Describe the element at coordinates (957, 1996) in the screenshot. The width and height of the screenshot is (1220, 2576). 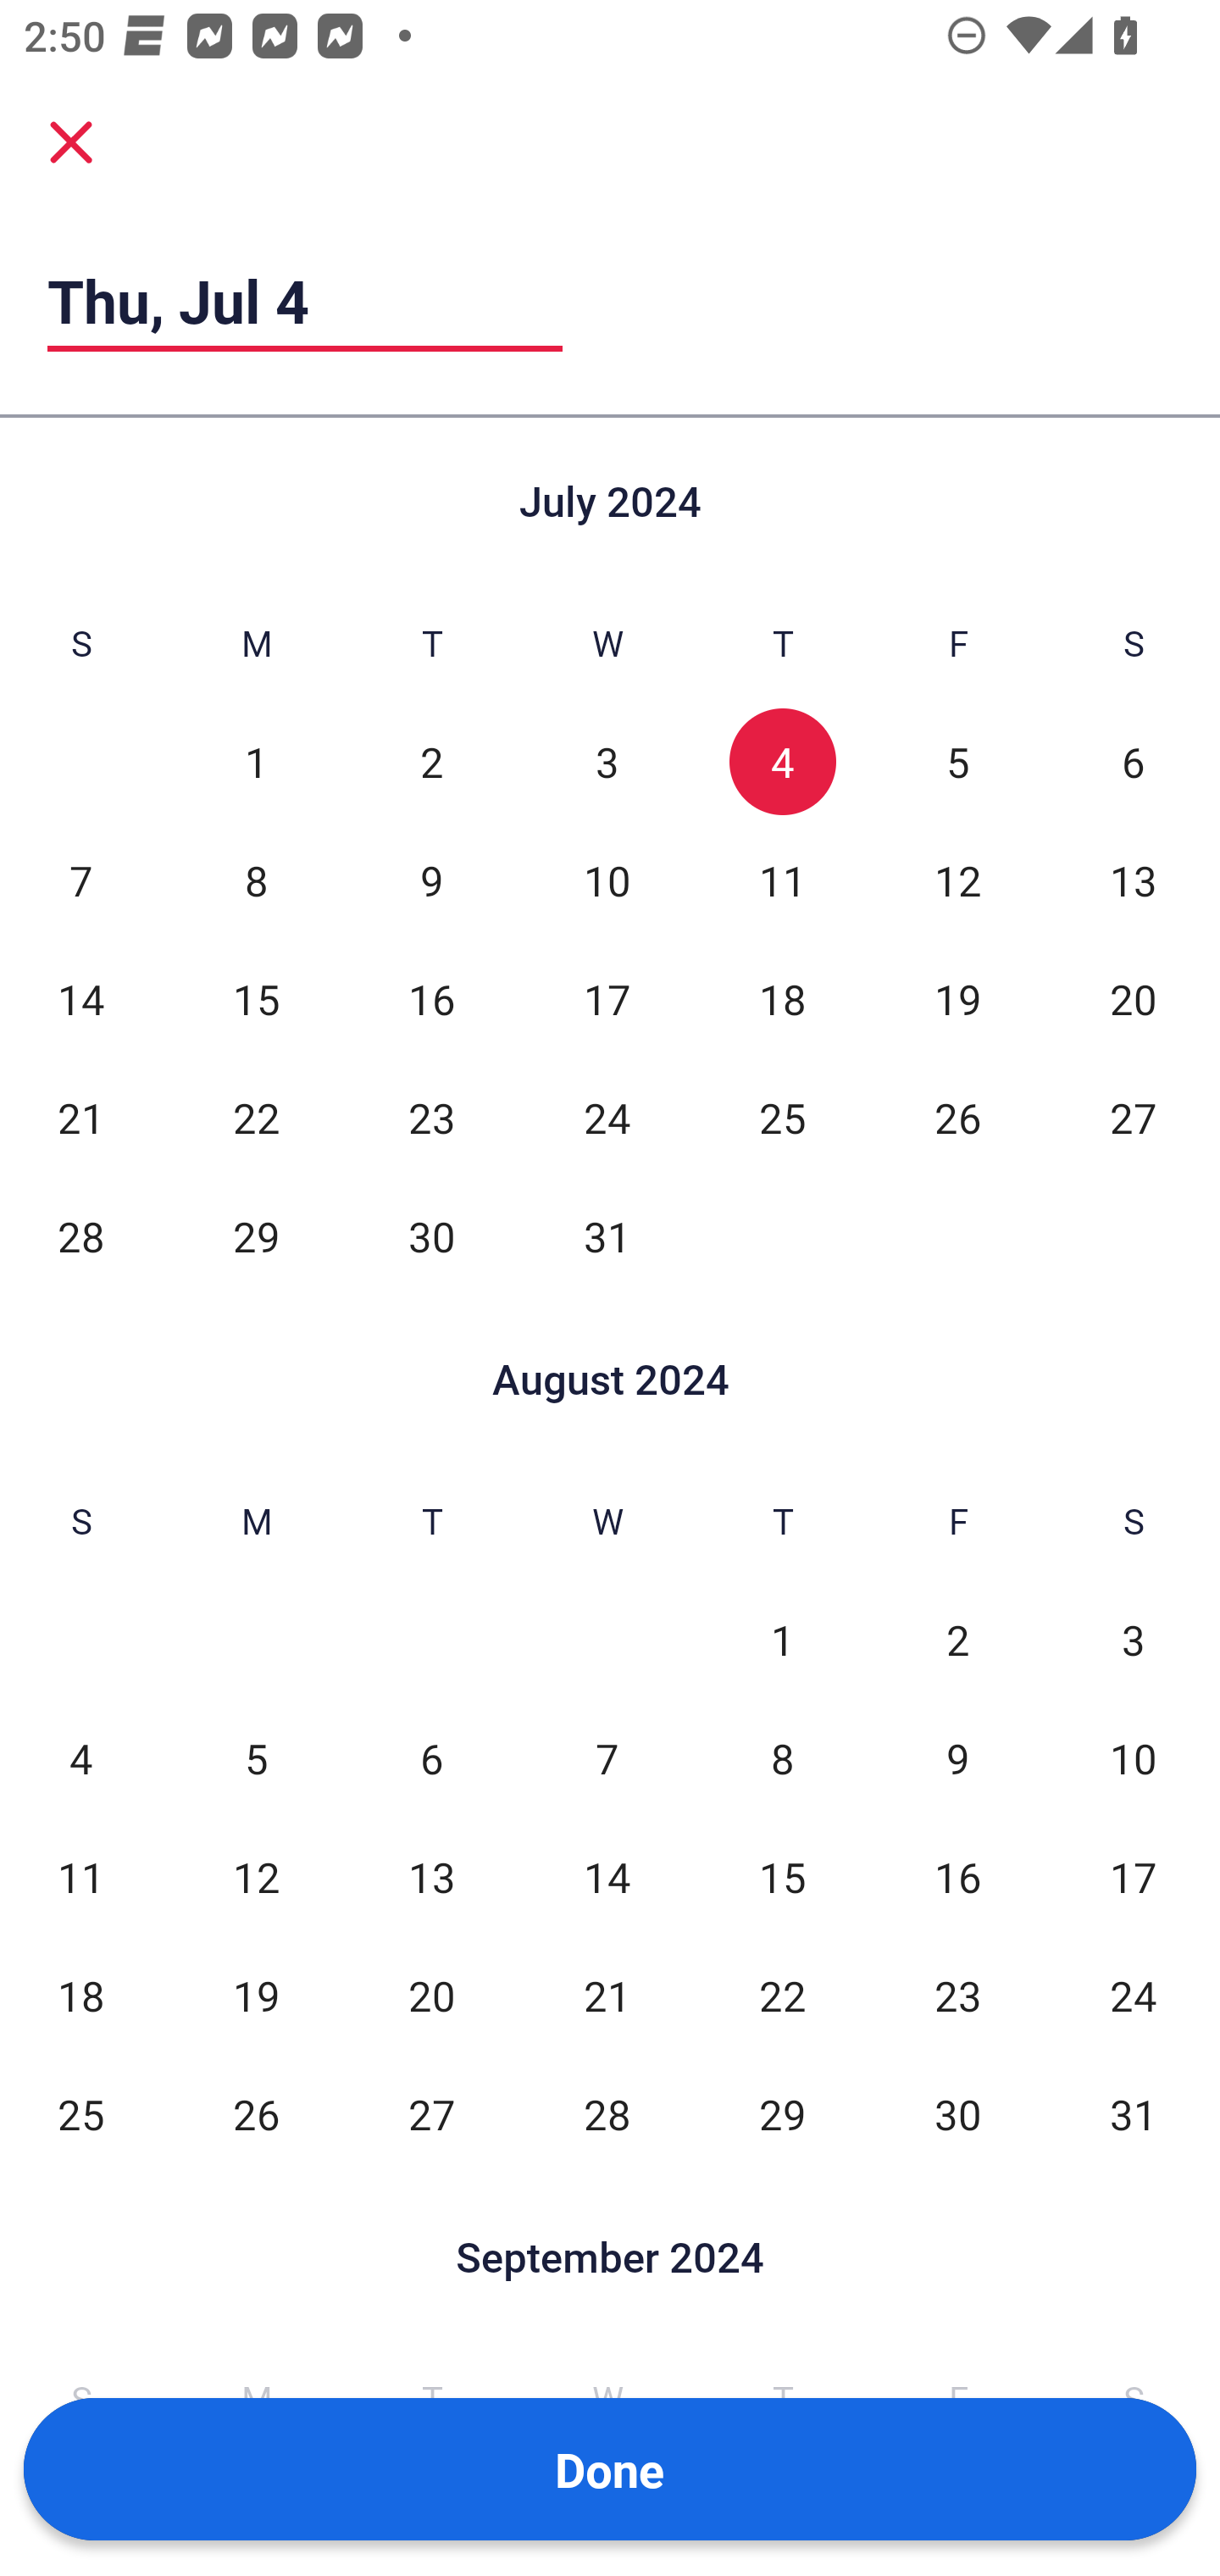
I see `23 Fri, Aug 23, Not Selected` at that location.